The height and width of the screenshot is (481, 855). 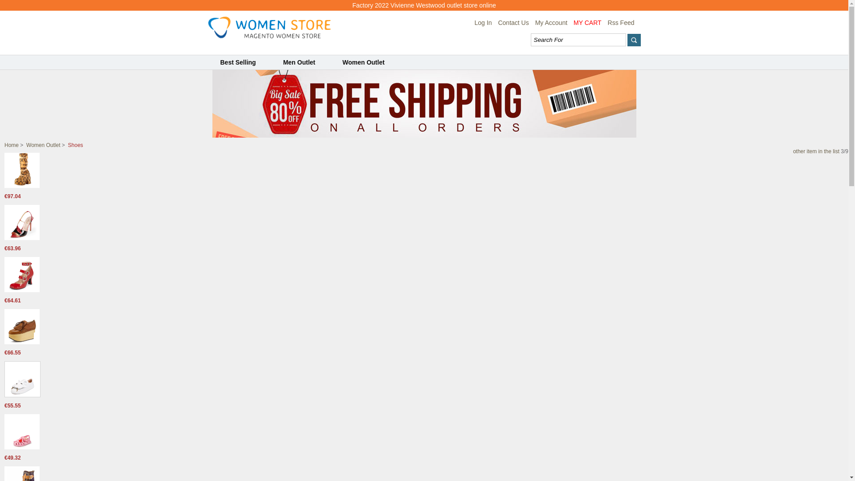 What do you see at coordinates (299, 62) in the screenshot?
I see `Men Outlet` at bounding box center [299, 62].